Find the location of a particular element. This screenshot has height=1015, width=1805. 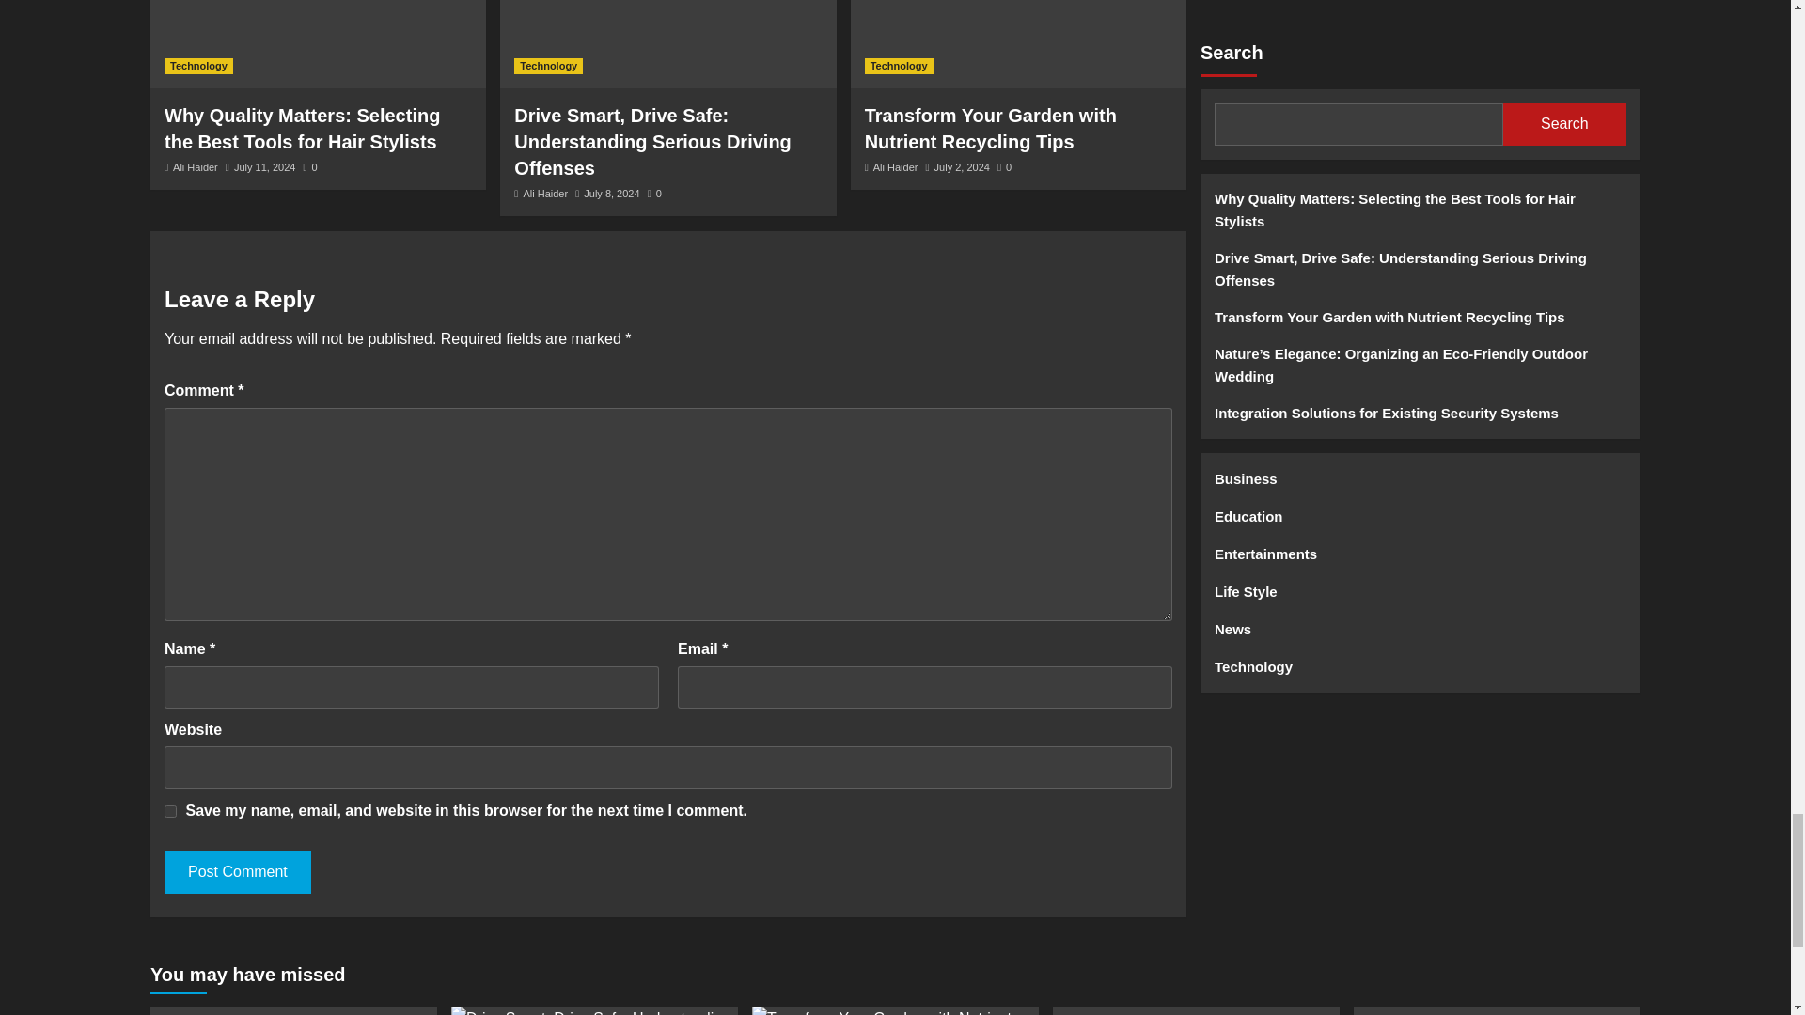

yes is located at coordinates (170, 812).